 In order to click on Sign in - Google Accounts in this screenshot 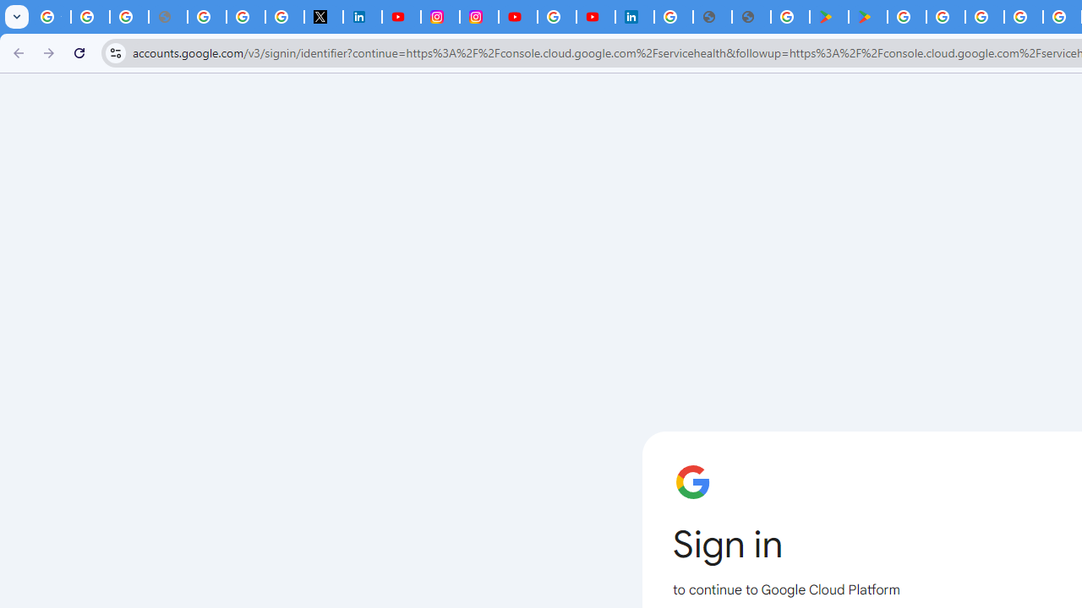, I will do `click(245, 17)`.